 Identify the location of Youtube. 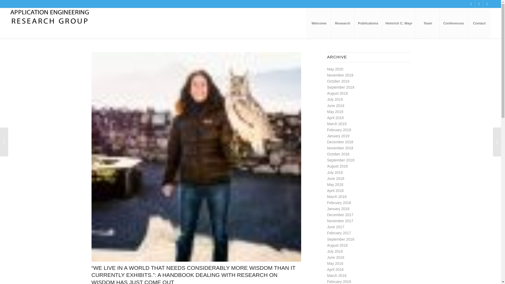
(479, 4).